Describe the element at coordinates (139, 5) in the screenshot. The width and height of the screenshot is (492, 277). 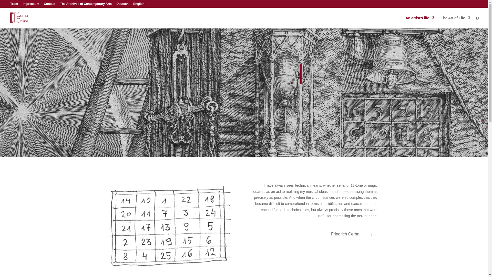
I see `English` at that location.